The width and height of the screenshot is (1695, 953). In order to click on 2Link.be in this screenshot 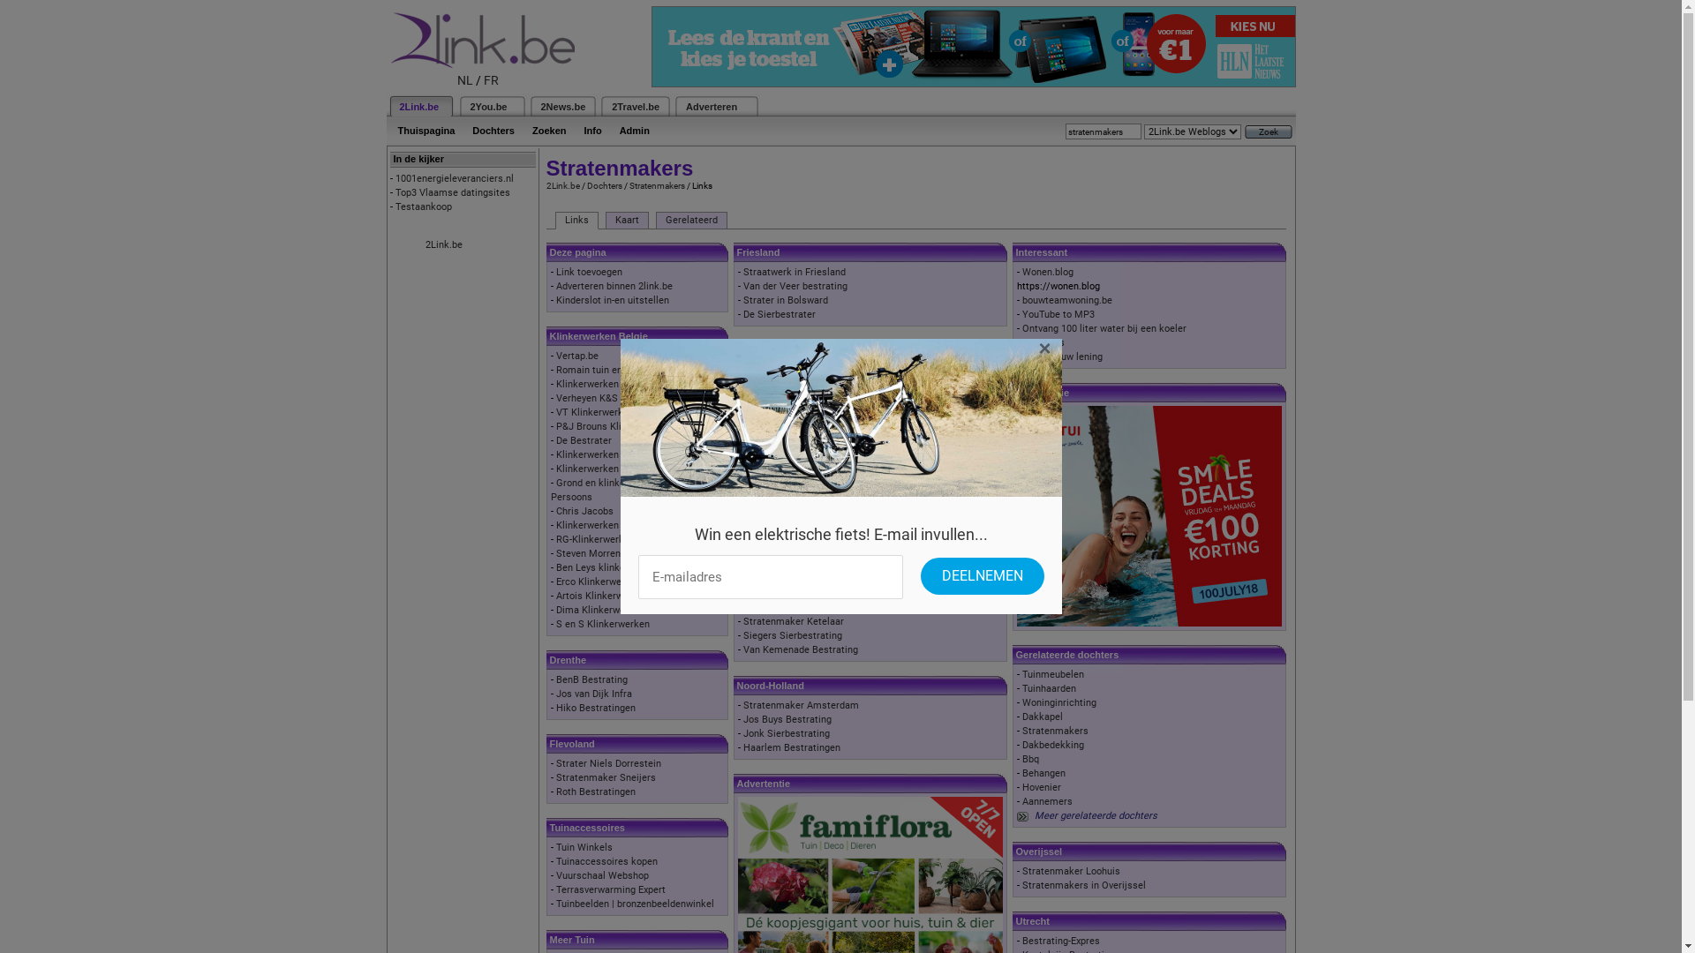, I will do `click(562, 185)`.